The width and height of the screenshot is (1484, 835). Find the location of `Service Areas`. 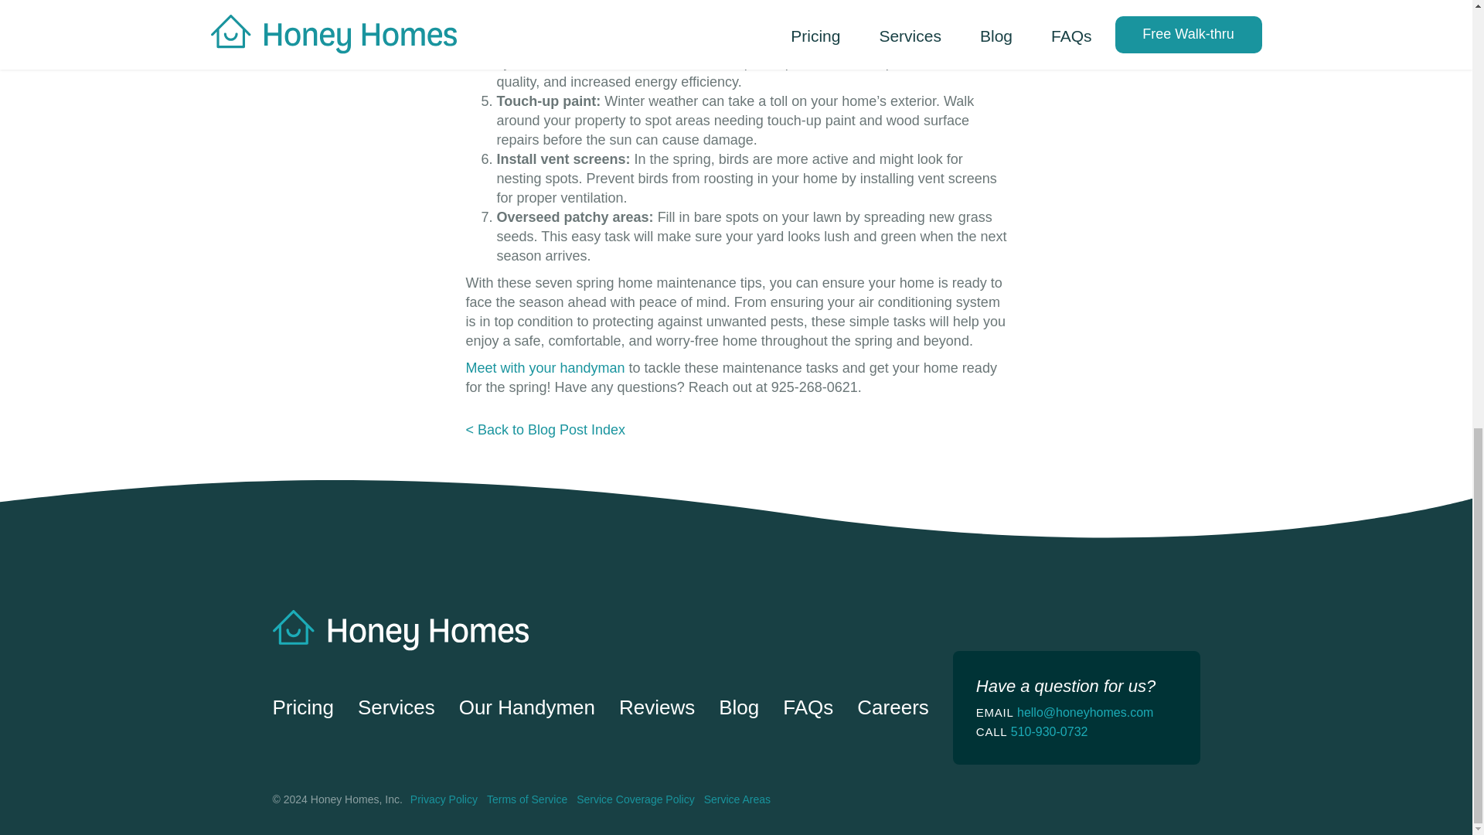

Service Areas is located at coordinates (737, 799).